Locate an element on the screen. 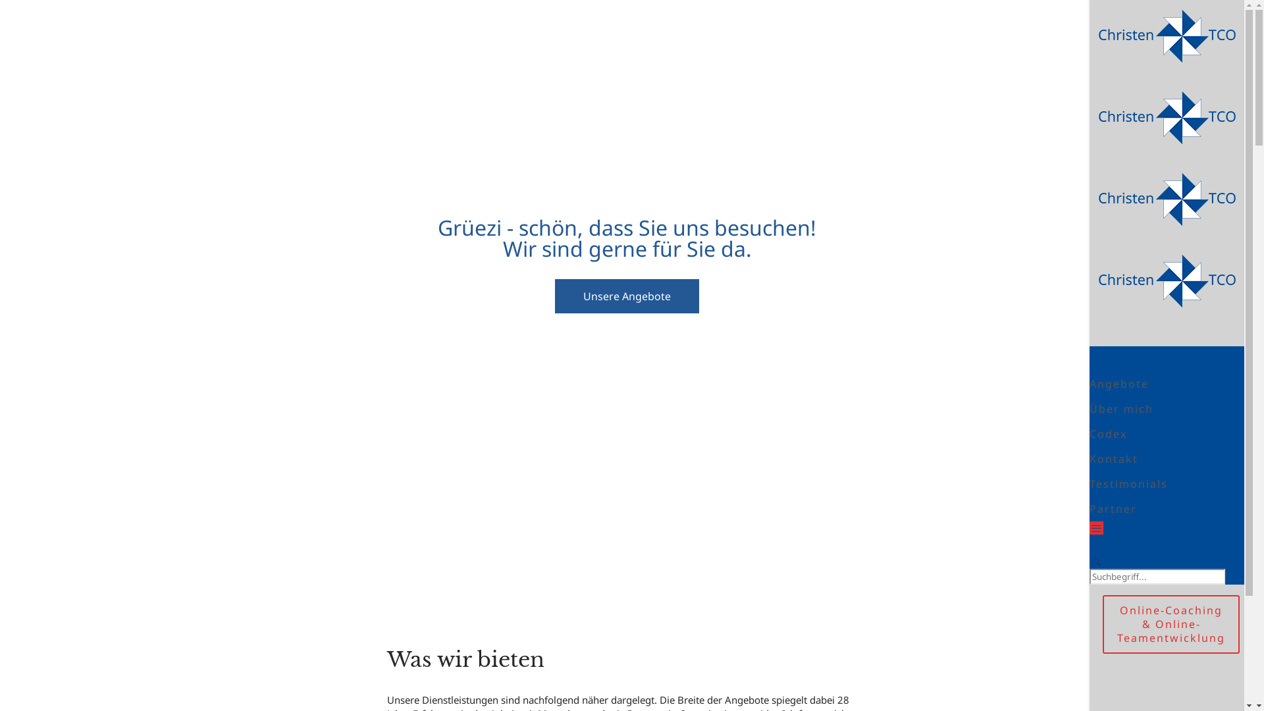  Unsere Angebote is located at coordinates (627, 296).